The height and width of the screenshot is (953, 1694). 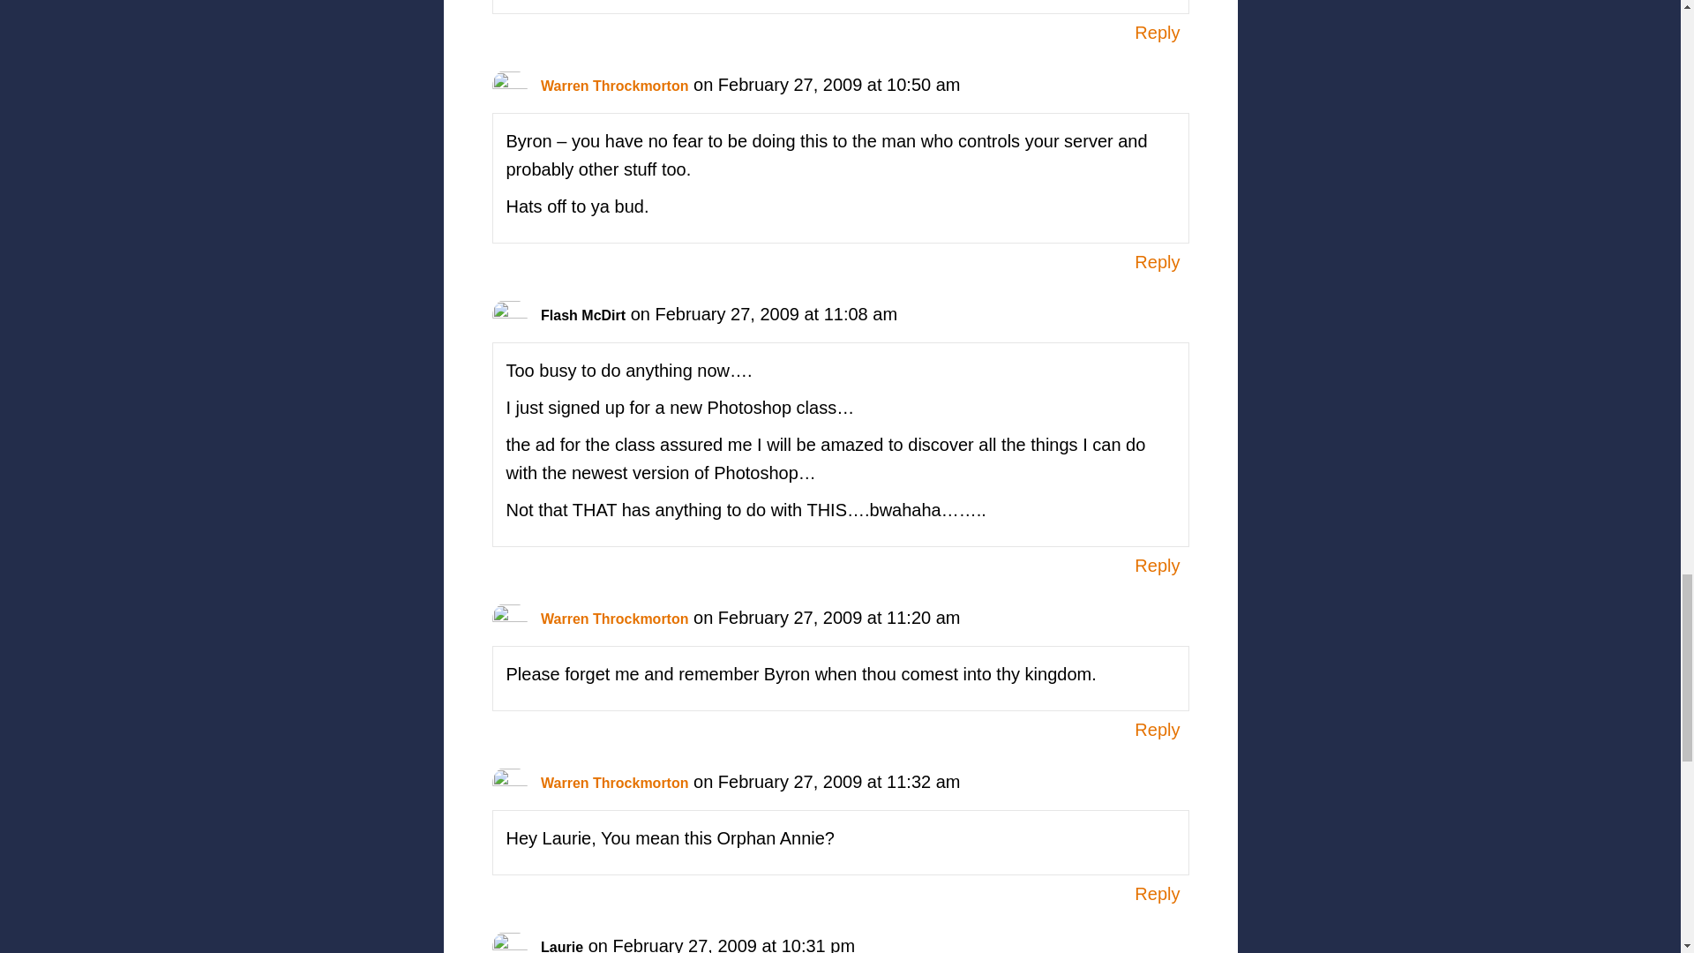 What do you see at coordinates (1157, 730) in the screenshot?
I see `Reply` at bounding box center [1157, 730].